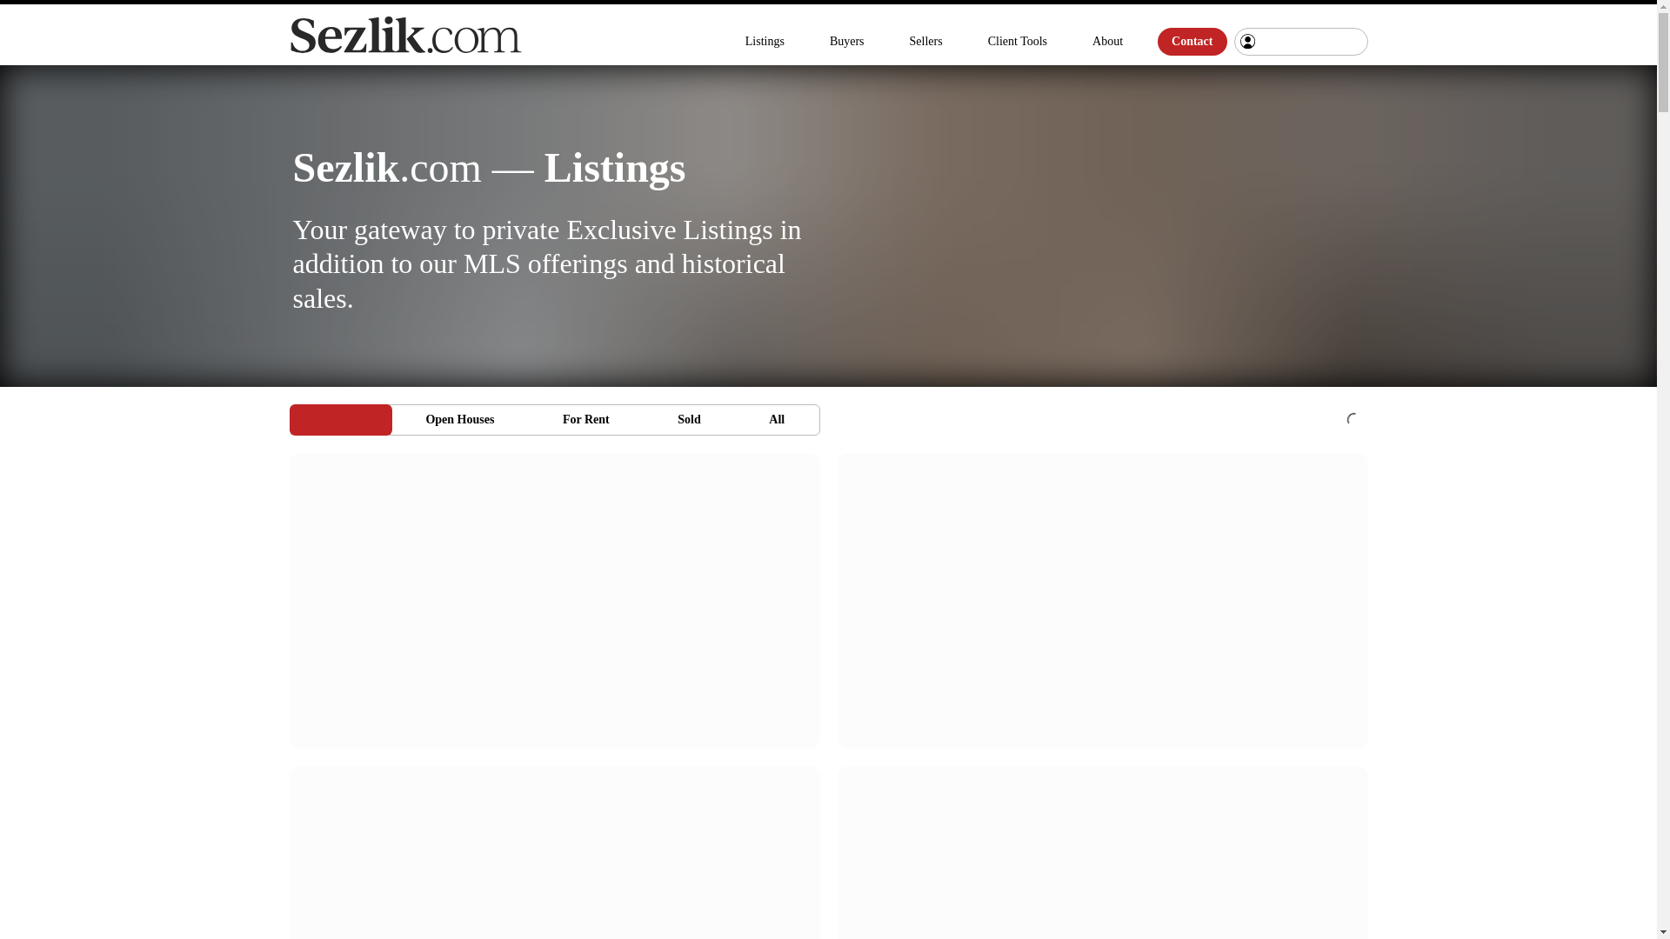 The image size is (1670, 939). What do you see at coordinates (459, 420) in the screenshot?
I see `Sellers` at bounding box center [459, 420].